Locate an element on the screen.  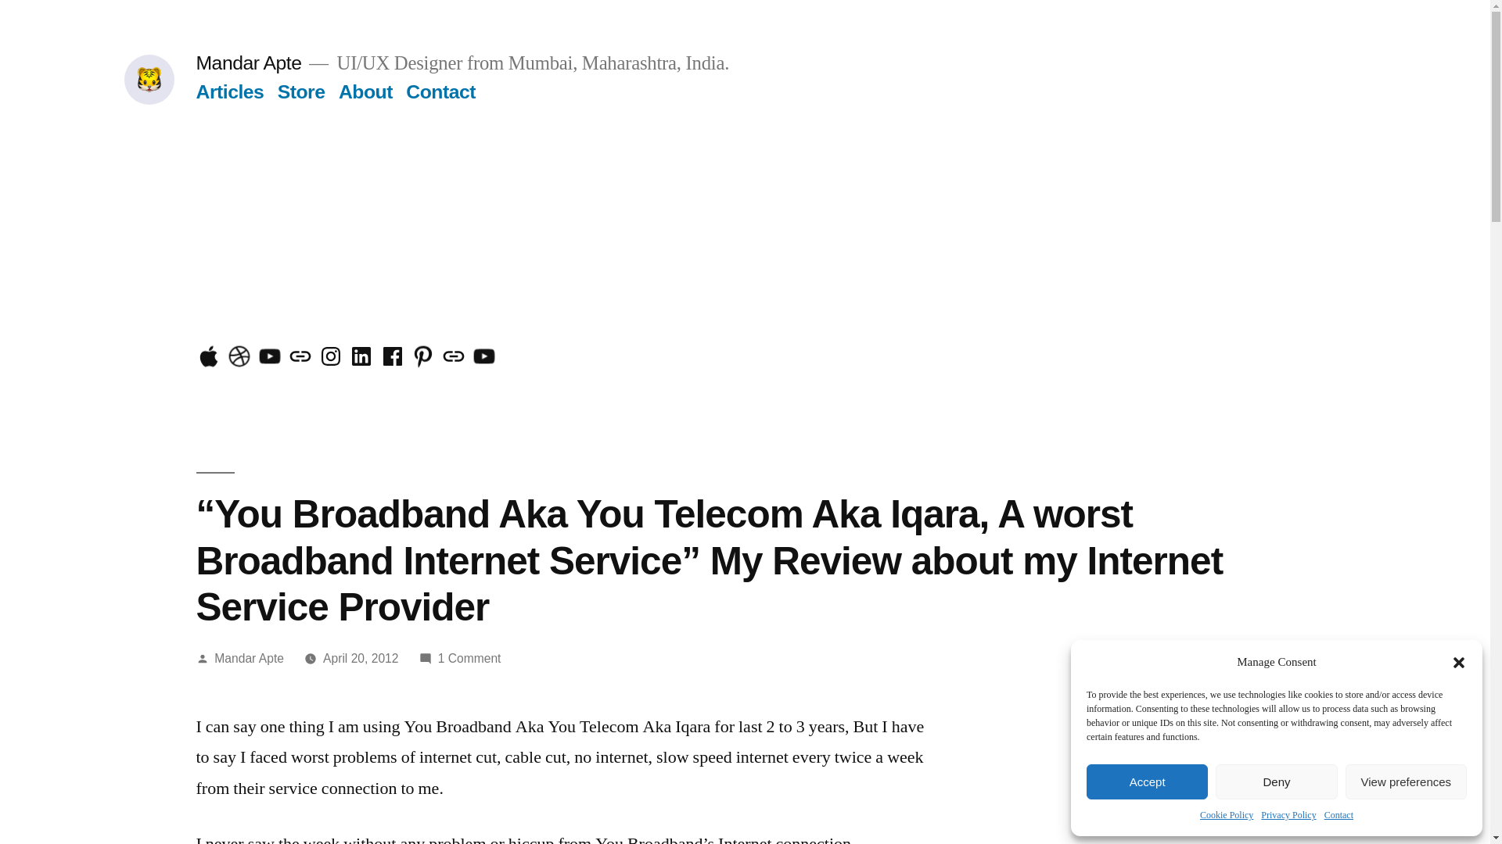
Dribbble is located at coordinates (239, 356).